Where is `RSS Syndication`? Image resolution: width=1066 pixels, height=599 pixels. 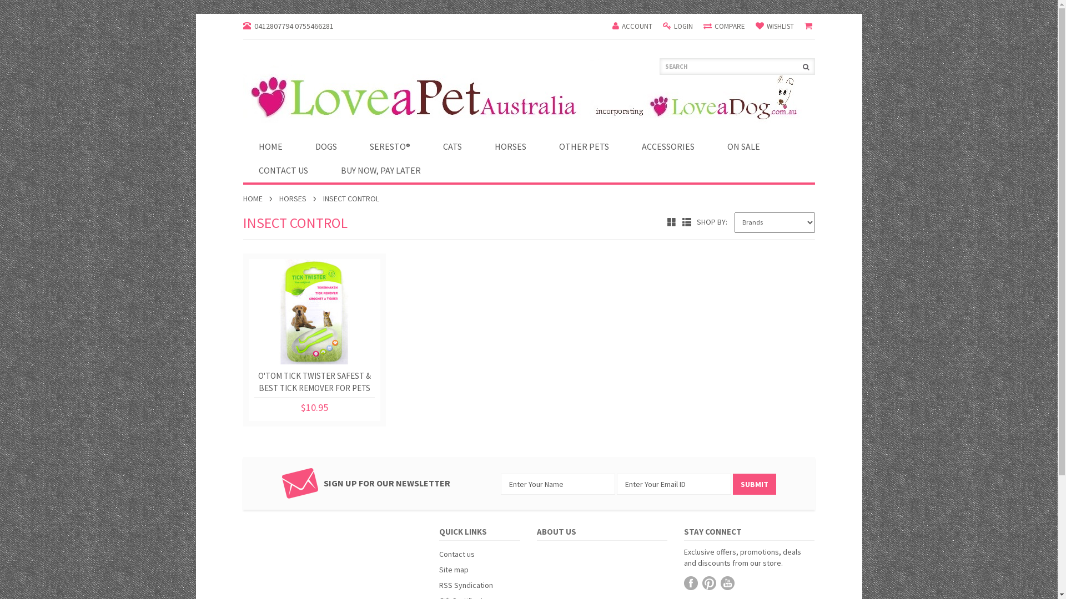 RSS Syndication is located at coordinates (466, 585).